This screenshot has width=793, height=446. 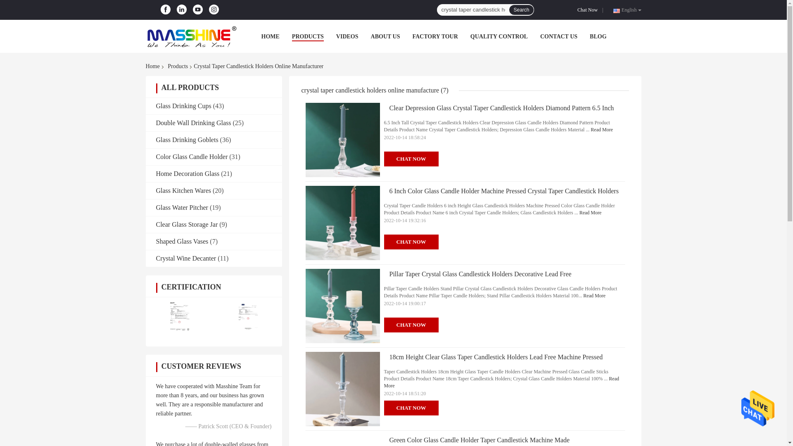 I want to click on CONTACT US, so click(x=558, y=36).